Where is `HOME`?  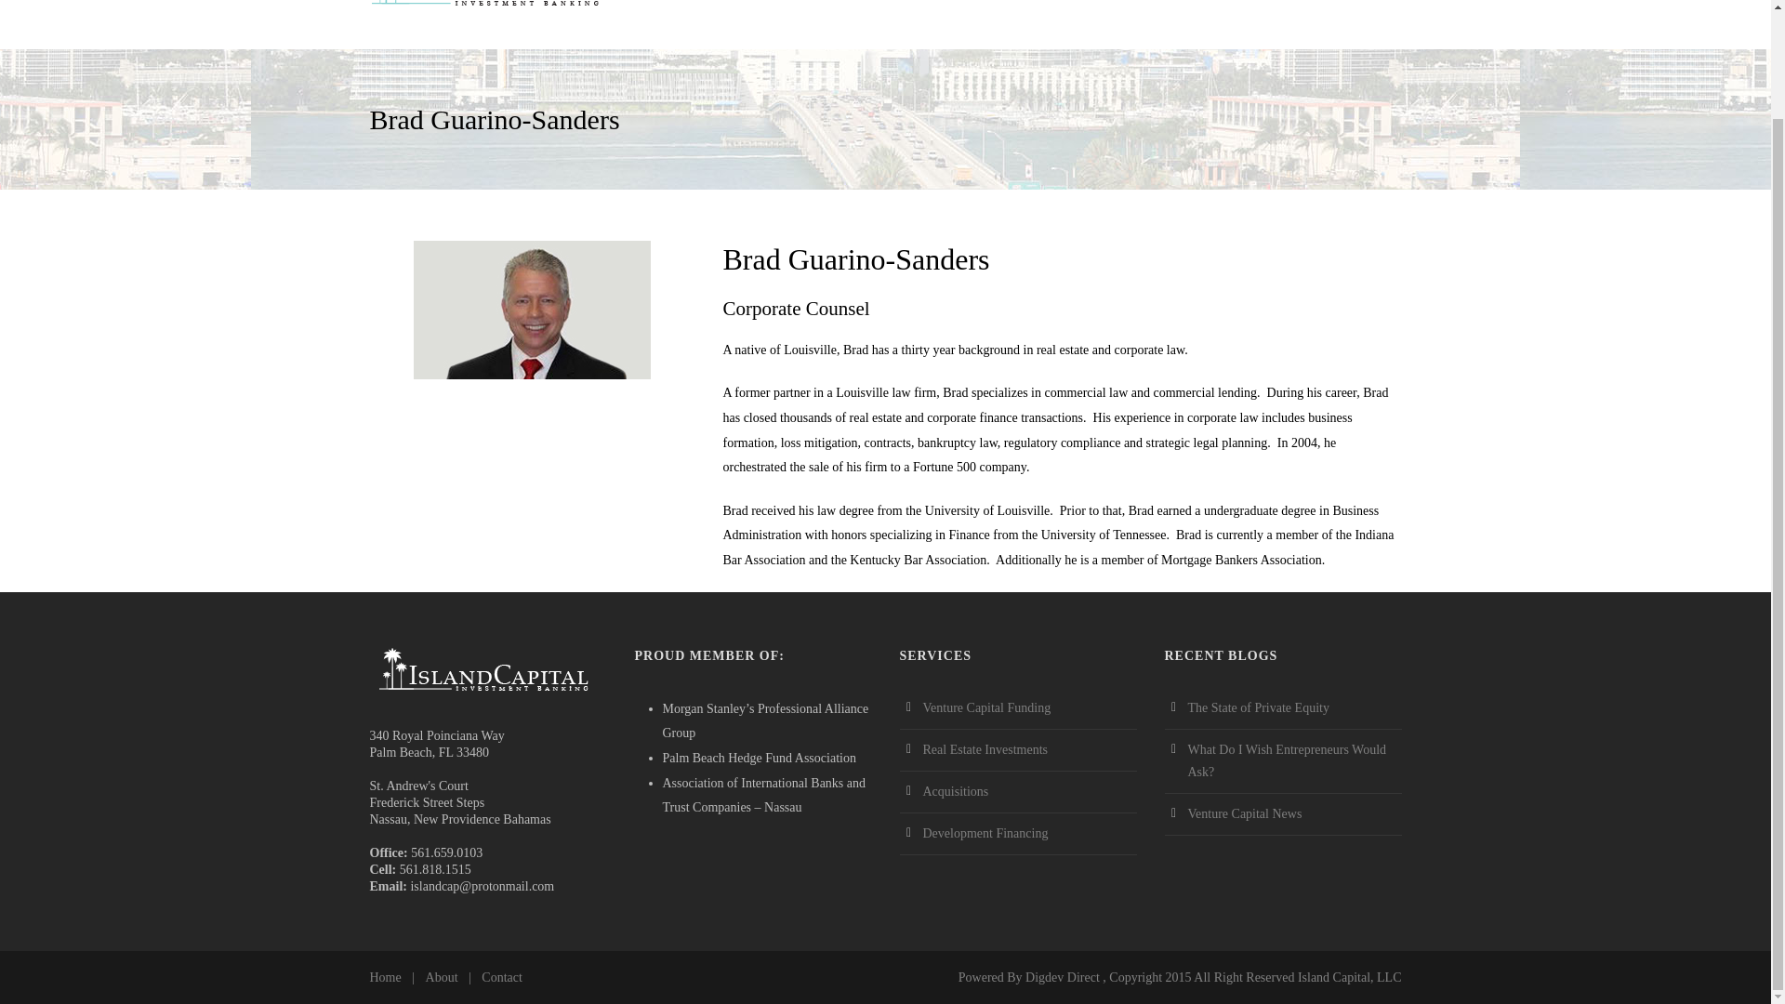 HOME is located at coordinates (788, 15).